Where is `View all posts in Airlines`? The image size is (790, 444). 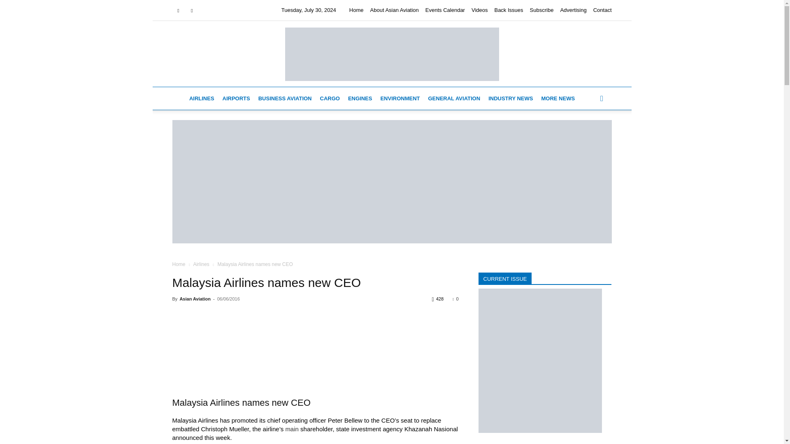 View all posts in Airlines is located at coordinates (201, 264).